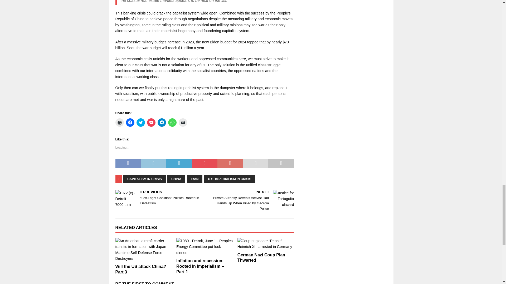  Describe the element at coordinates (120, 123) in the screenshot. I see `Click to print` at that location.